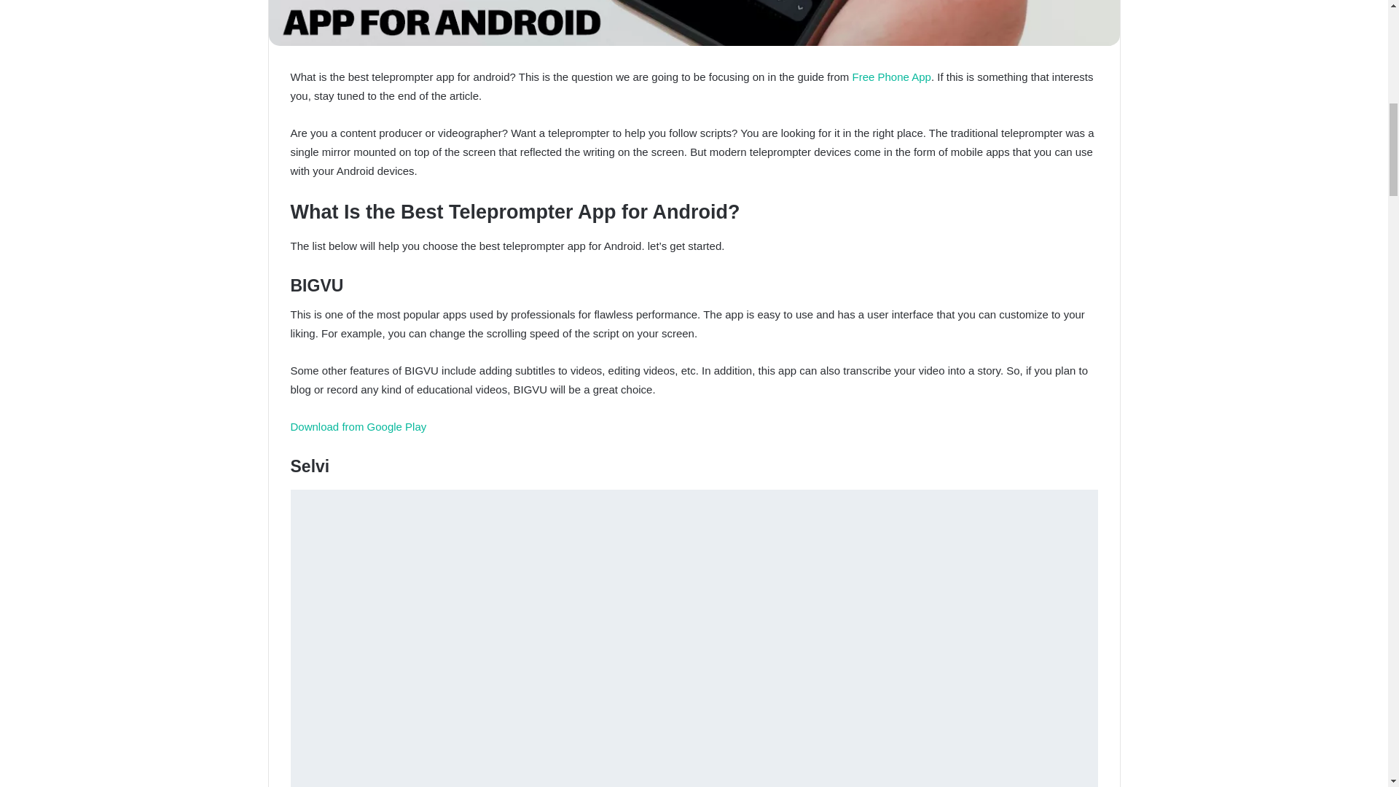  What do you see at coordinates (358, 426) in the screenshot?
I see `Download from Google Play` at bounding box center [358, 426].